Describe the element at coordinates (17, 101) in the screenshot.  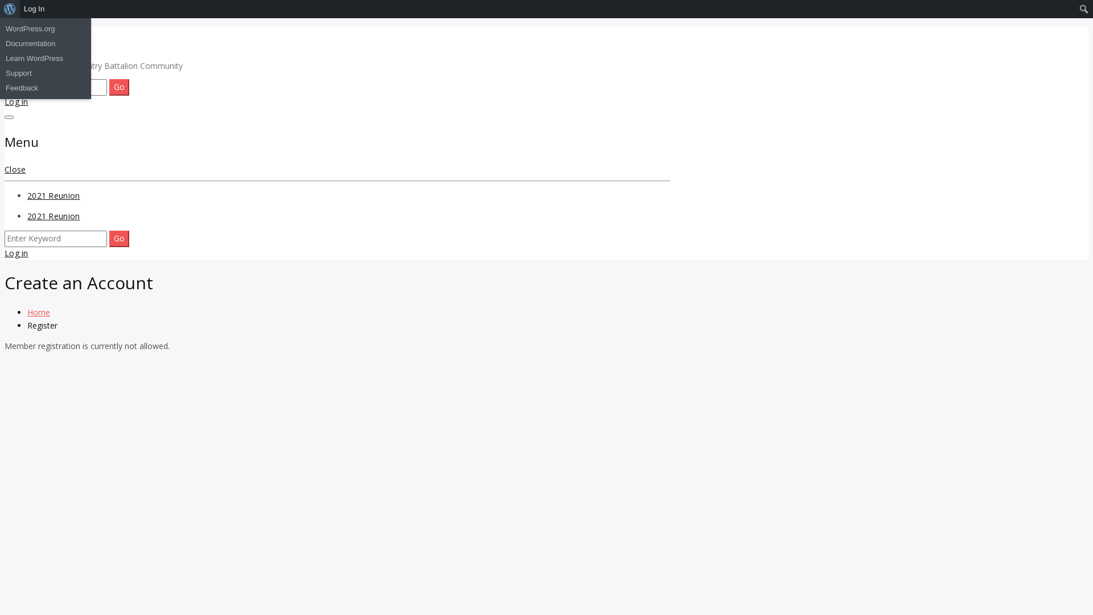
I see `Log in` at that location.